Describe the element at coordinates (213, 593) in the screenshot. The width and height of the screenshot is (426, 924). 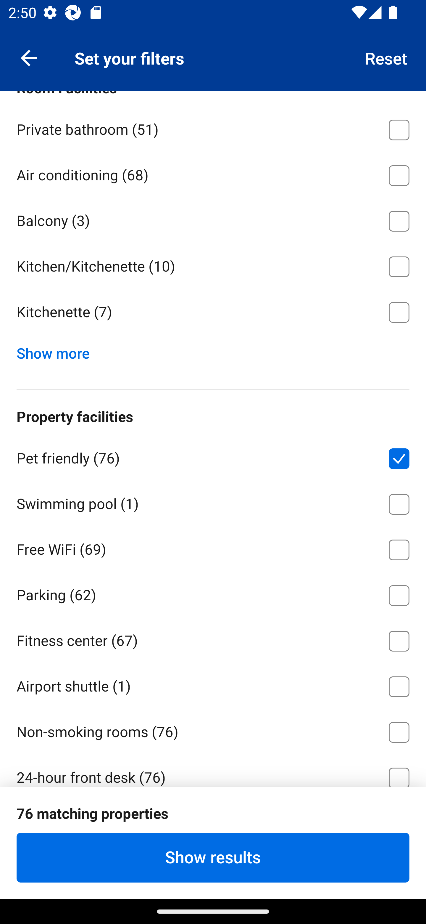
I see `Parking ⁦(62)` at that location.